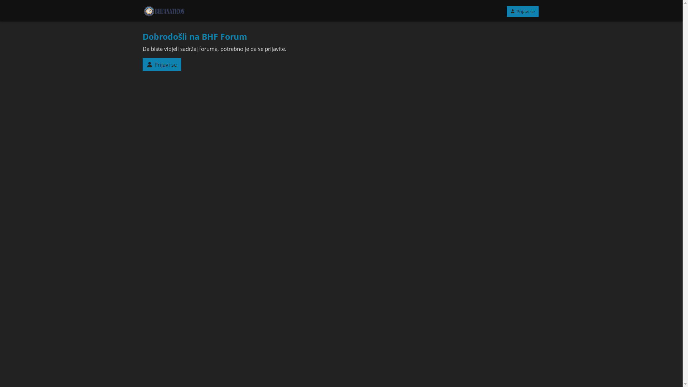 This screenshot has height=387, width=688. What do you see at coordinates (522, 11) in the screenshot?
I see `Prijavi se` at bounding box center [522, 11].